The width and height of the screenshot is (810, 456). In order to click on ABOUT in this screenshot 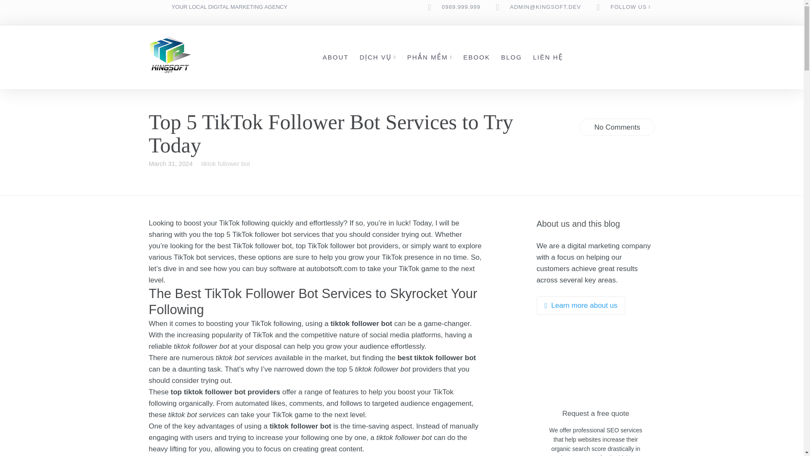, I will do `click(336, 57)`.